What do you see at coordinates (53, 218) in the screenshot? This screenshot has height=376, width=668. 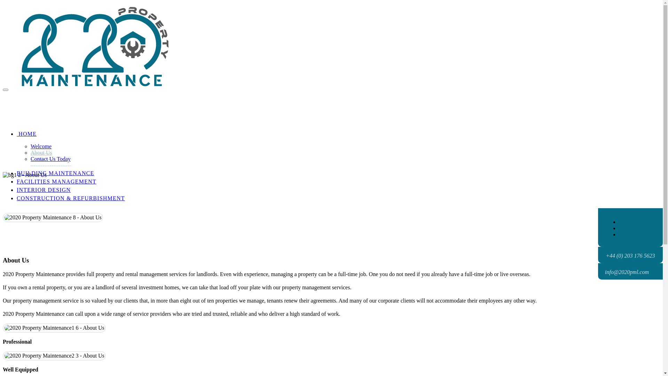 I see `About Us` at bounding box center [53, 218].